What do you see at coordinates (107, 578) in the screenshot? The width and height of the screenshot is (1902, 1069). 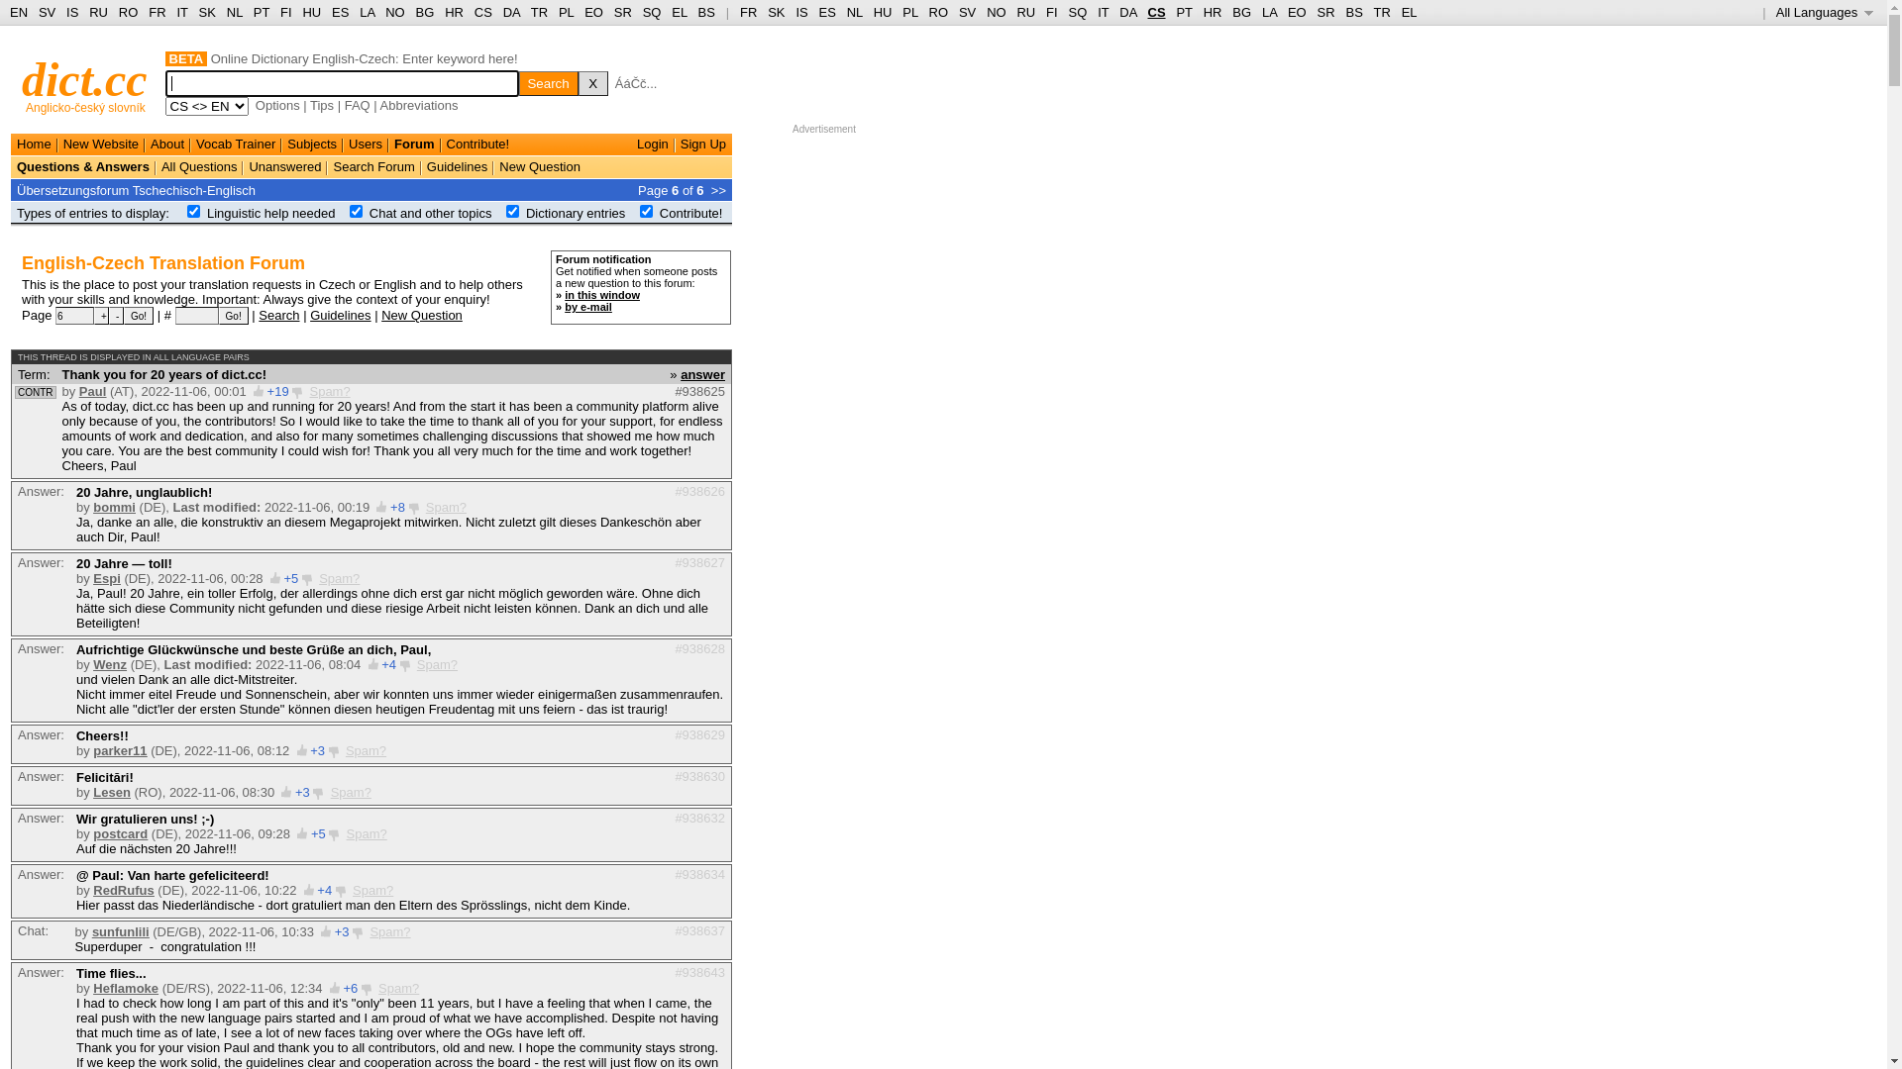 I see `Espi` at bounding box center [107, 578].